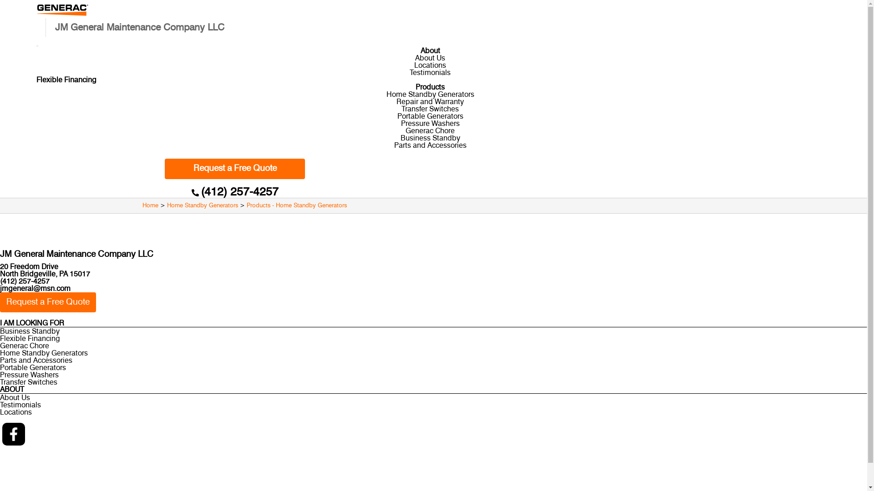 This screenshot has height=491, width=874. I want to click on Repair and Warranty, so click(430, 102).